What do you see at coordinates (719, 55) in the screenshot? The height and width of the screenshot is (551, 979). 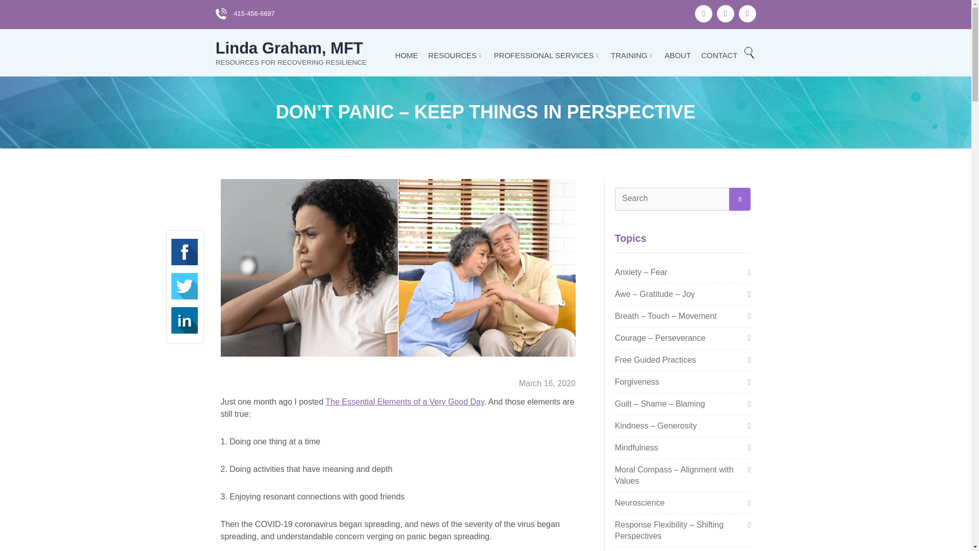 I see `CONTACT` at bounding box center [719, 55].